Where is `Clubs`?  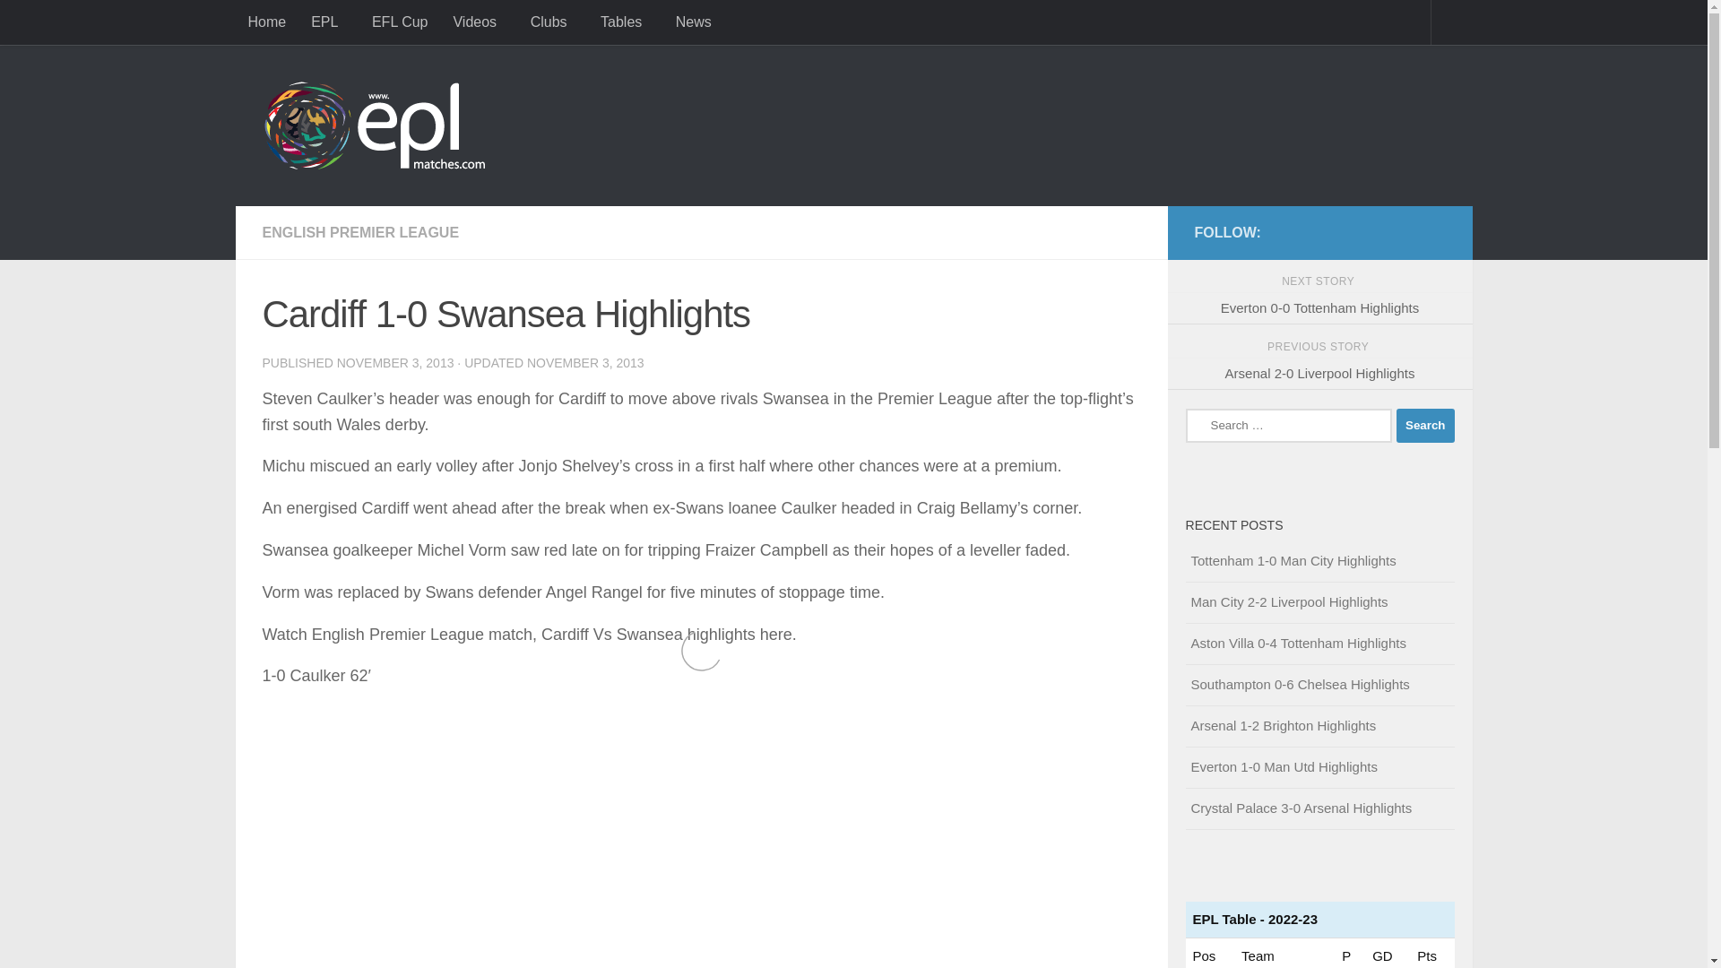
Clubs is located at coordinates (552, 22).